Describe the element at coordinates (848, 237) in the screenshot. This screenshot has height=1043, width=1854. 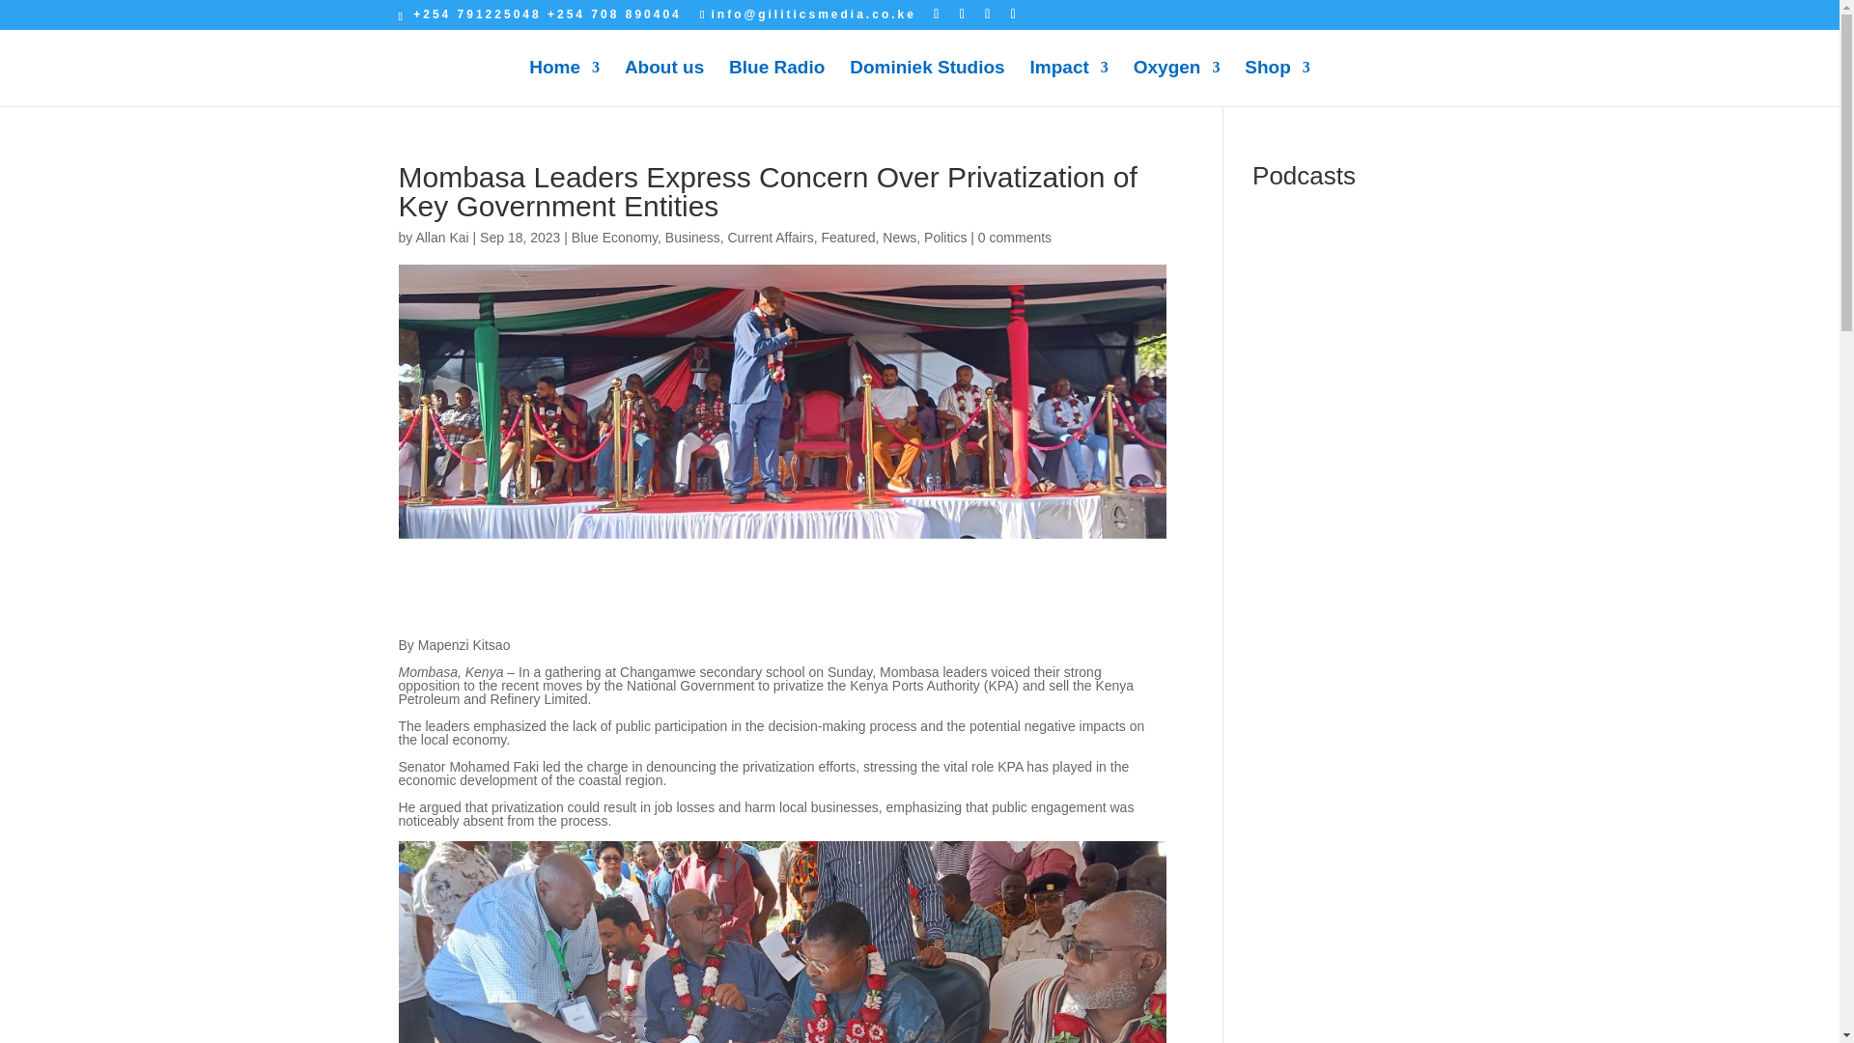
I see `Featured` at that location.